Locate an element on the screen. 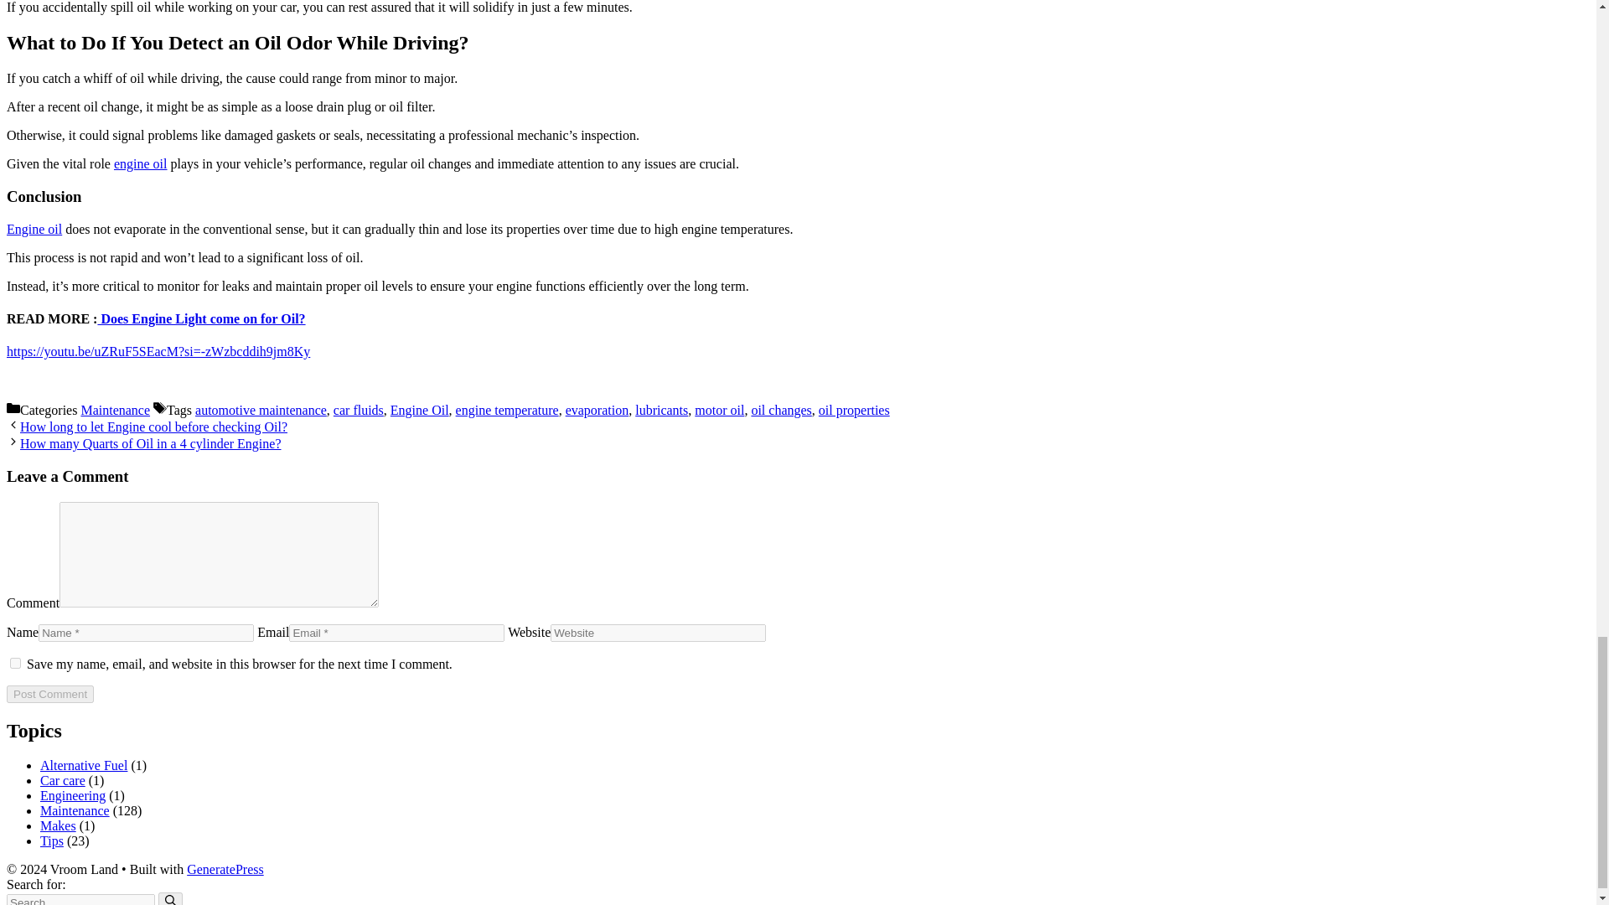  Maintenance is located at coordinates (115, 409).